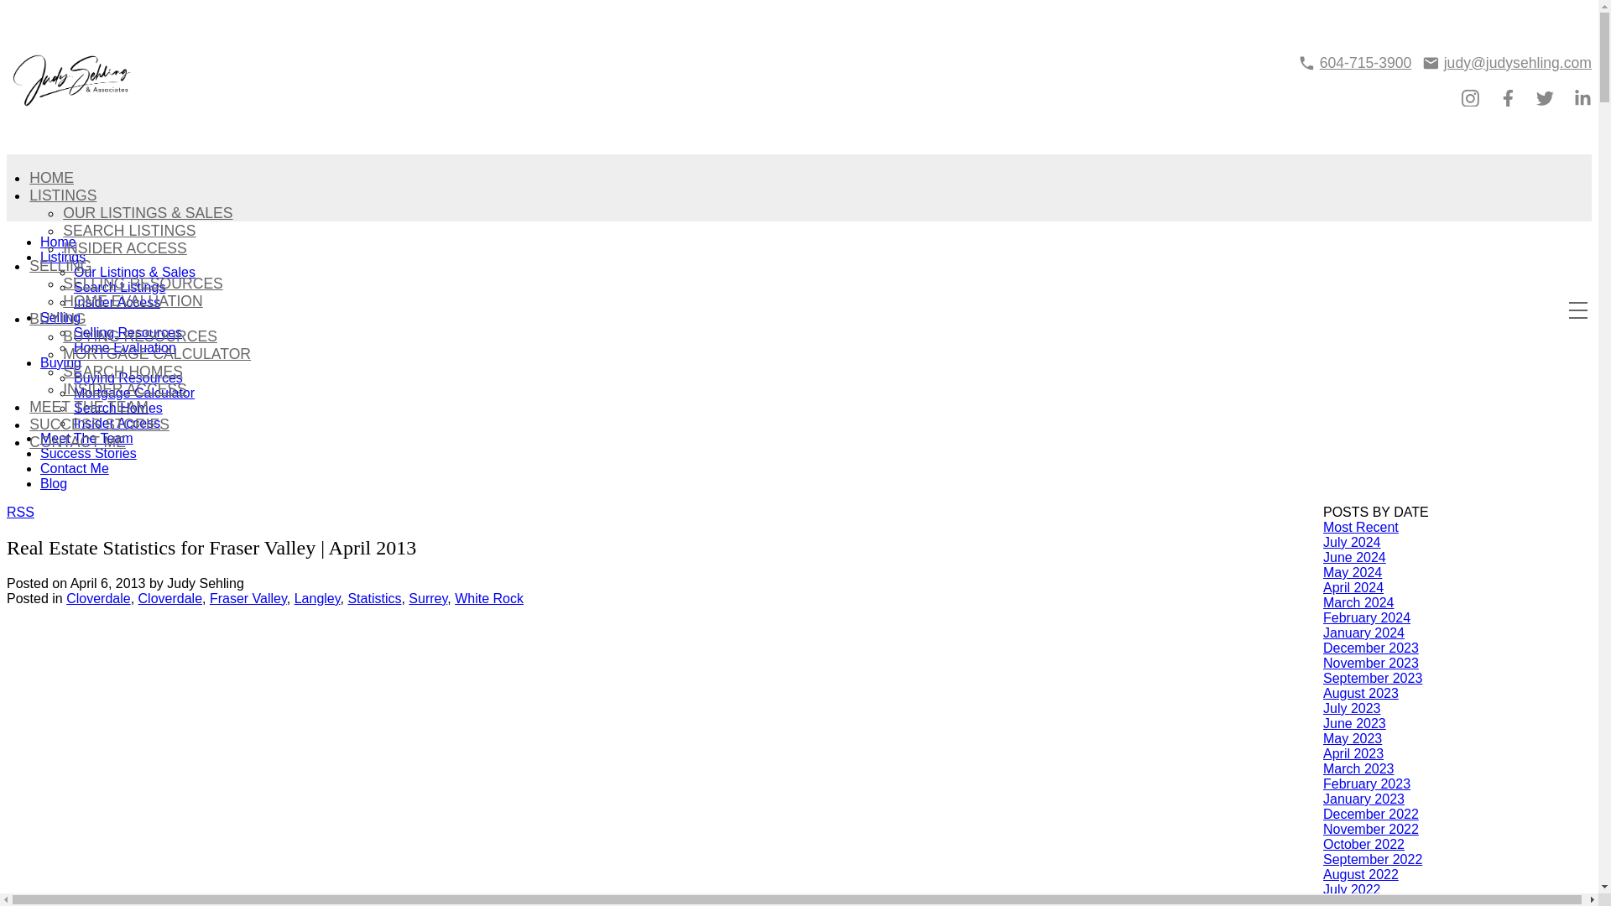 The width and height of the screenshot is (1611, 906). Describe the element at coordinates (1546, 97) in the screenshot. I see `Twitter` at that location.